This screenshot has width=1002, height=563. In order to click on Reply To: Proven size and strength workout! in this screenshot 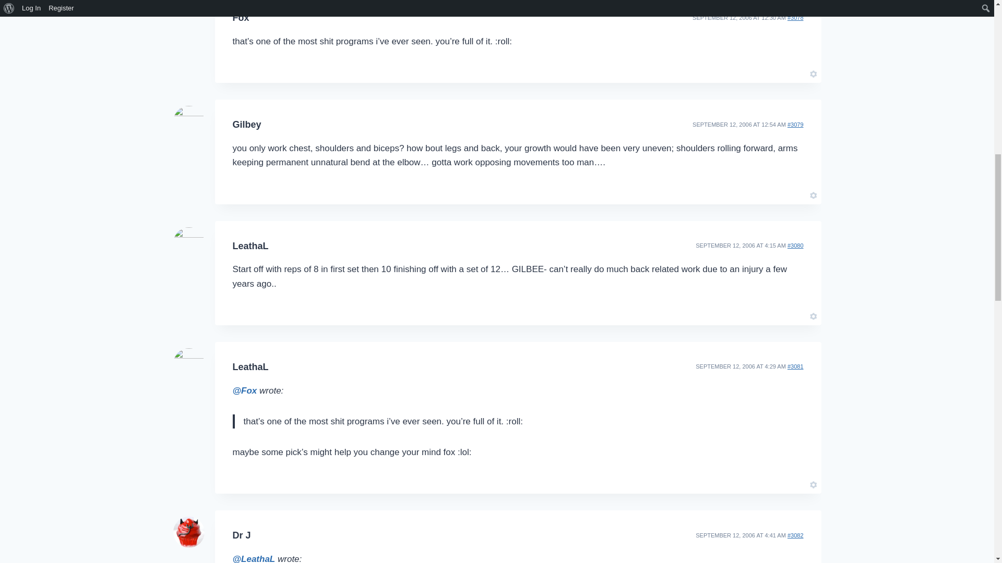, I will do `click(795, 246)`.